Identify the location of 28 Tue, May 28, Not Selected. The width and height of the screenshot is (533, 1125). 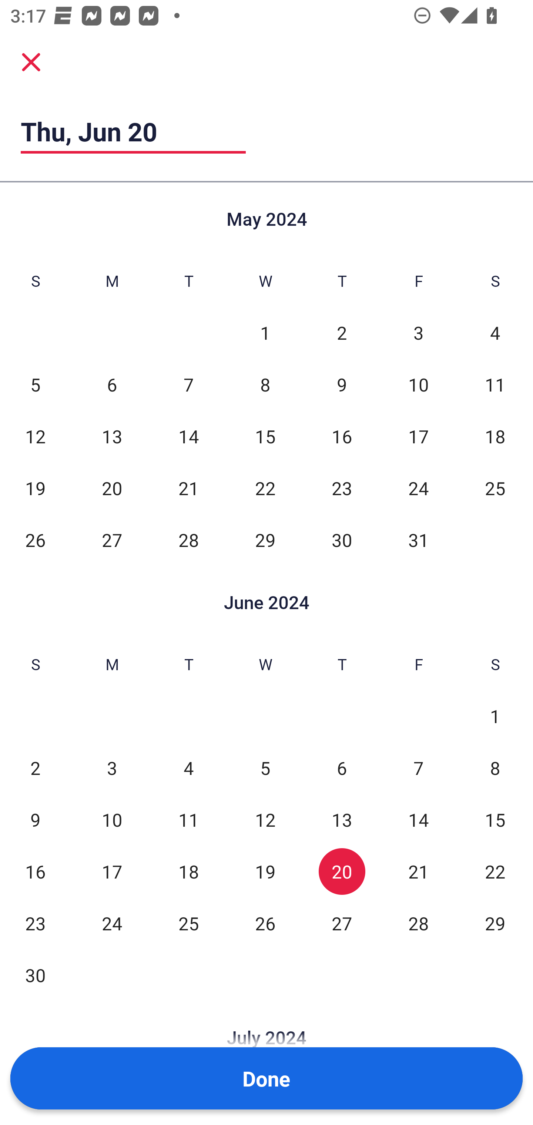
(189, 540).